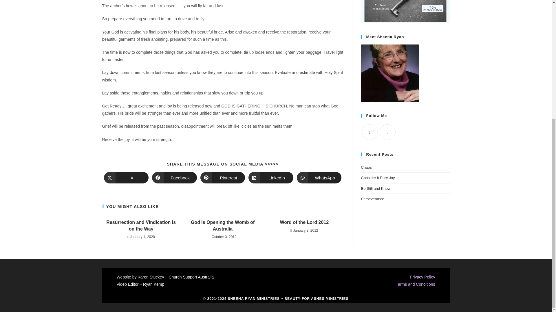 The height and width of the screenshot is (312, 556). I want to click on X, so click(126, 178).